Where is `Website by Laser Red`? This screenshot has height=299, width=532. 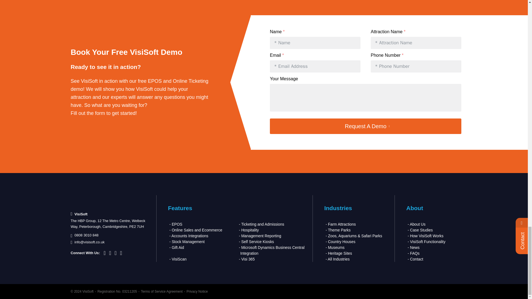
Website by Laser Red is located at coordinates (444, 292).